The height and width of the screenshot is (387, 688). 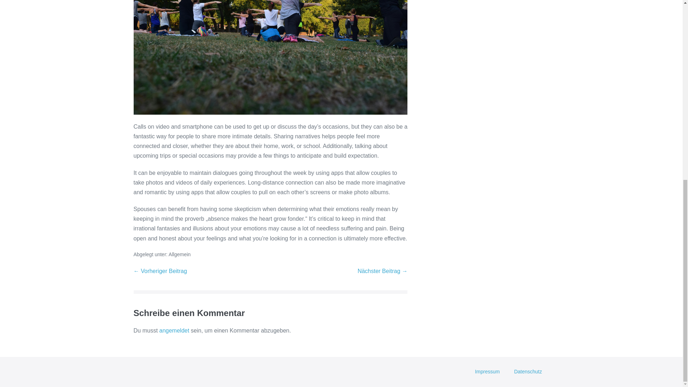 What do you see at coordinates (528, 372) in the screenshot?
I see `Datenschutz` at bounding box center [528, 372].